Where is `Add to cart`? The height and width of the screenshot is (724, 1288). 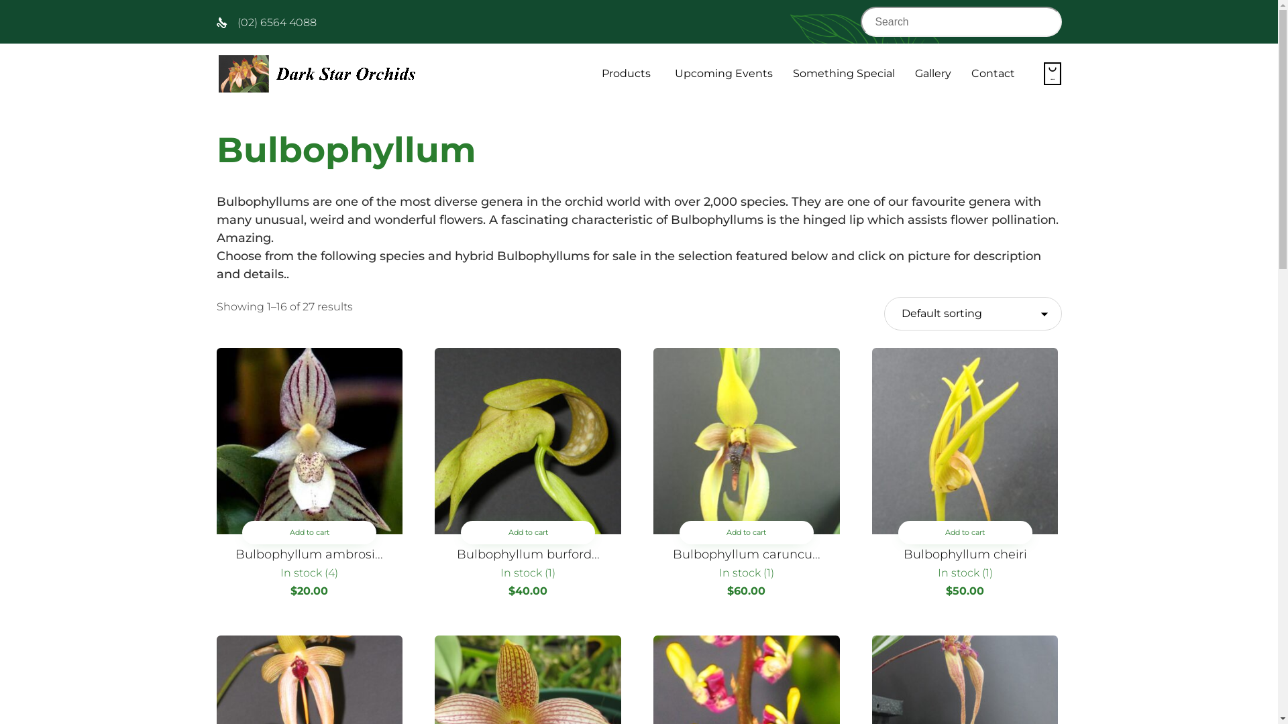
Add to cart is located at coordinates (747, 532).